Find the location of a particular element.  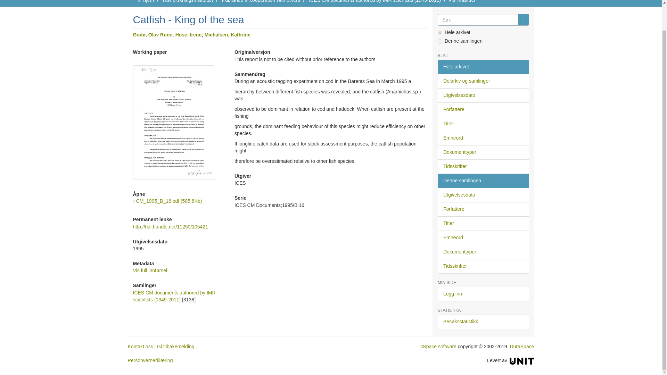

Forfattere is located at coordinates (483, 109).